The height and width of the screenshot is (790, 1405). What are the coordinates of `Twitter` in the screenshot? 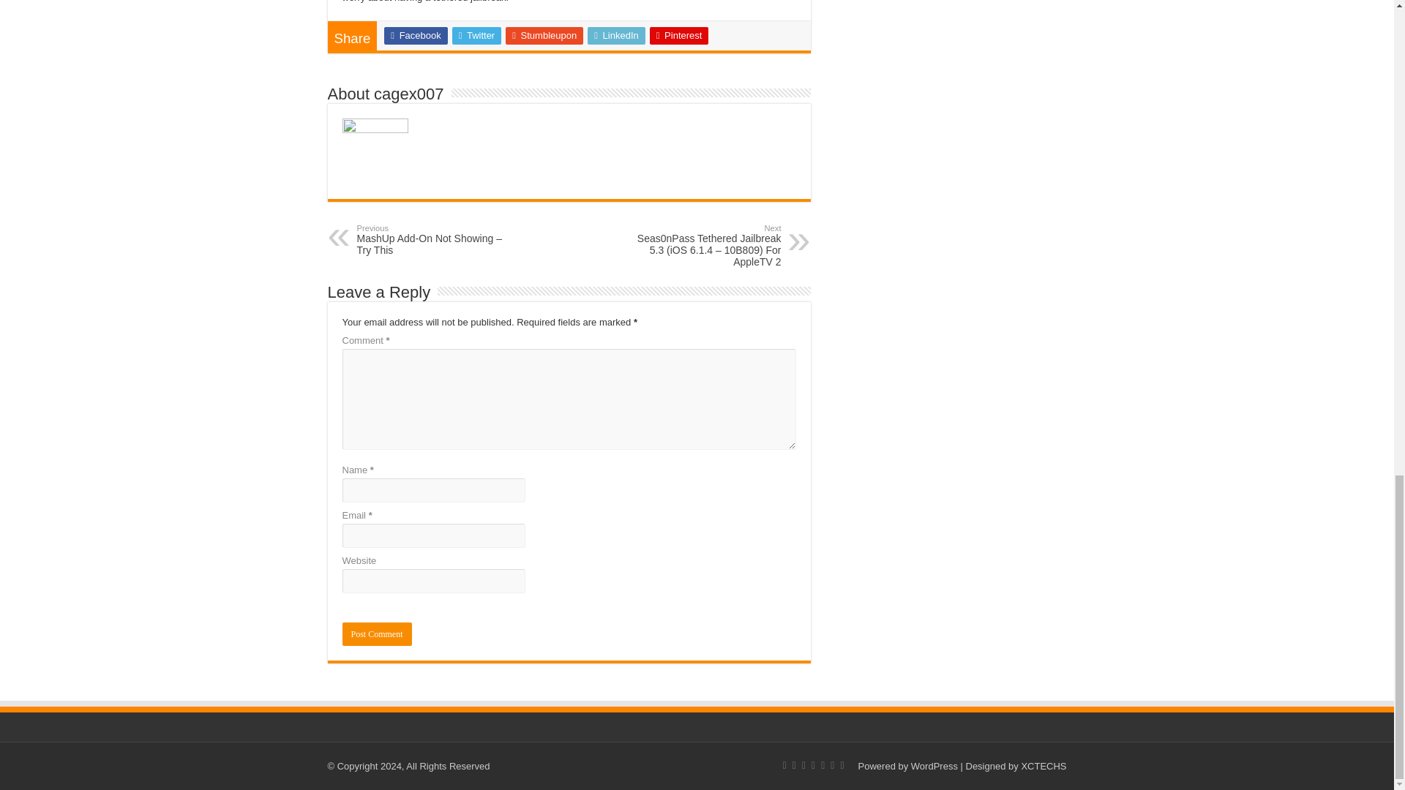 It's located at (477, 35).